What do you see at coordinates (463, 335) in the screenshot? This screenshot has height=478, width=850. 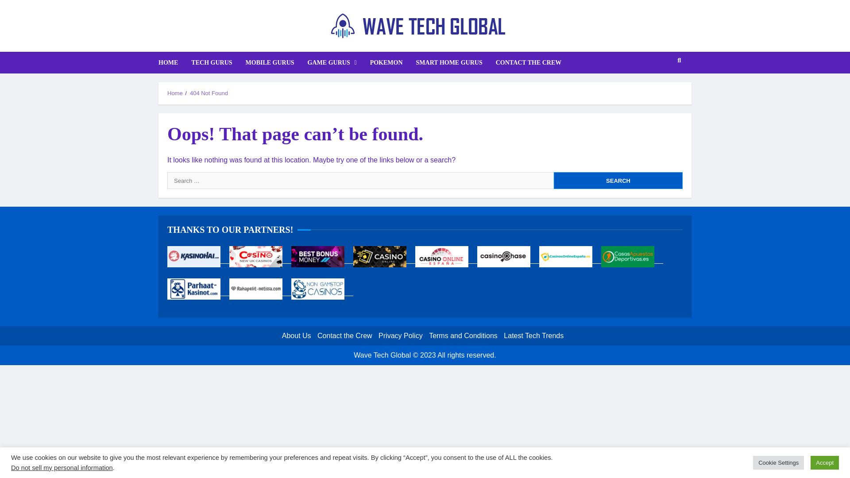 I see `HOME` at bounding box center [463, 335].